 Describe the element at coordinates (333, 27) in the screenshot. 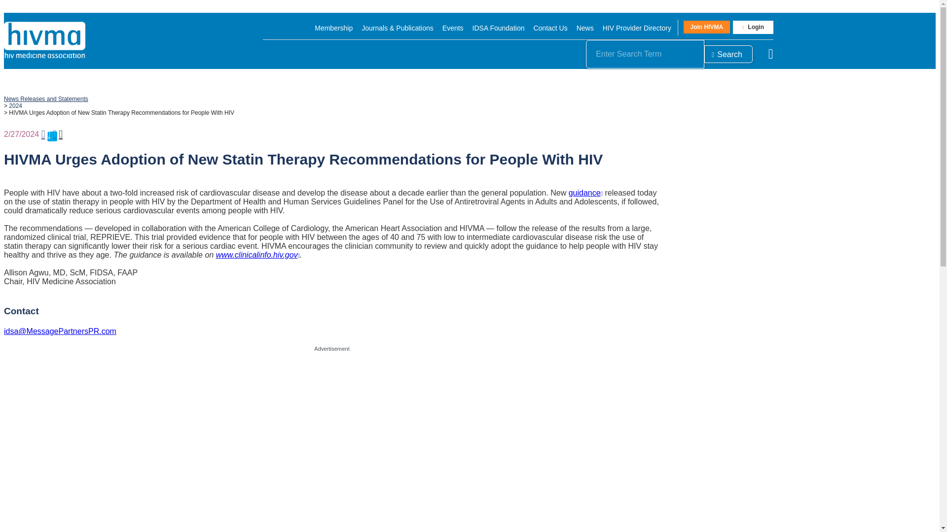

I see `Membership` at that location.